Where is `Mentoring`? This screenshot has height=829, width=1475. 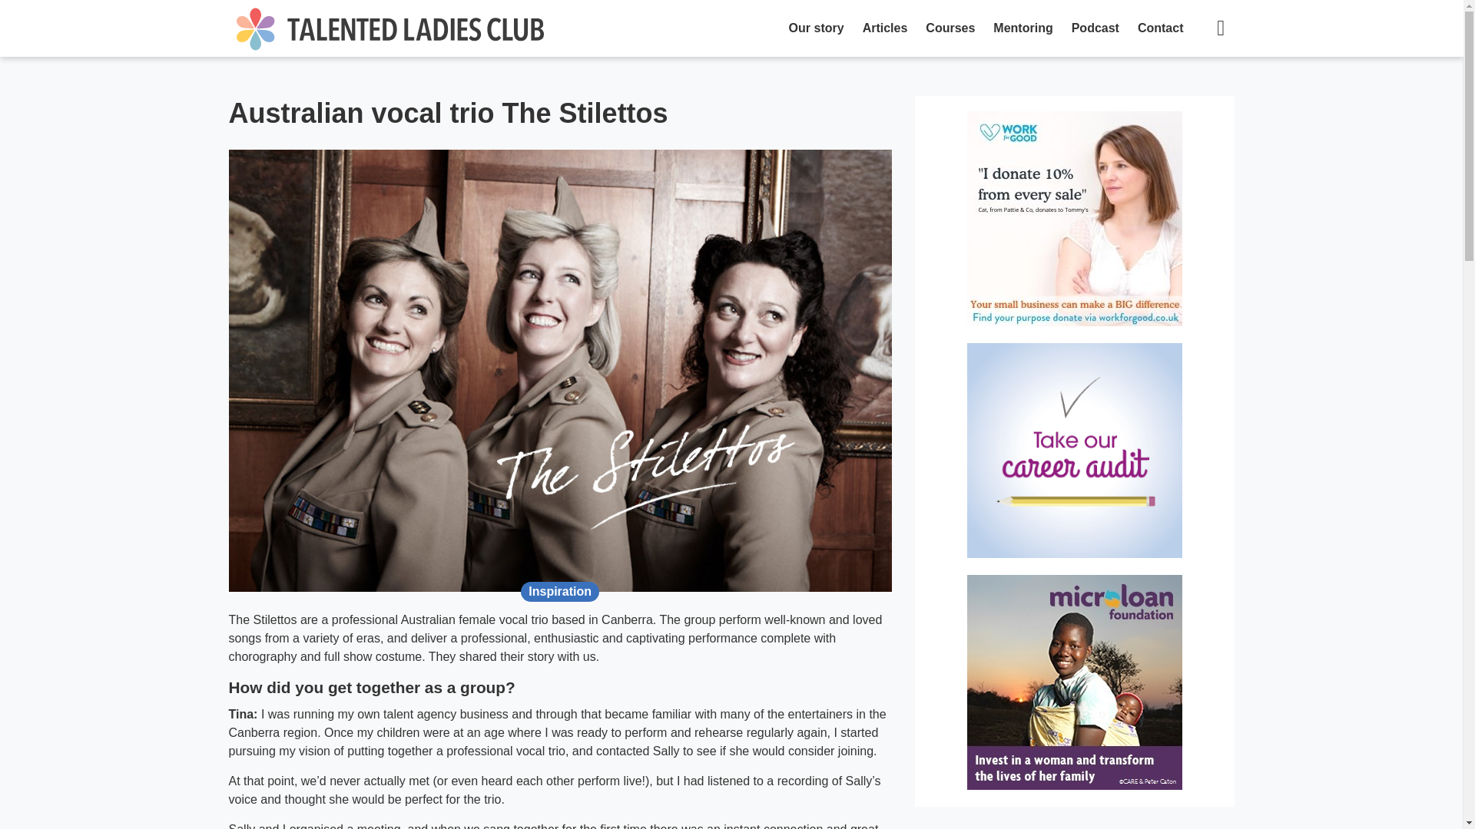 Mentoring is located at coordinates (1023, 28).